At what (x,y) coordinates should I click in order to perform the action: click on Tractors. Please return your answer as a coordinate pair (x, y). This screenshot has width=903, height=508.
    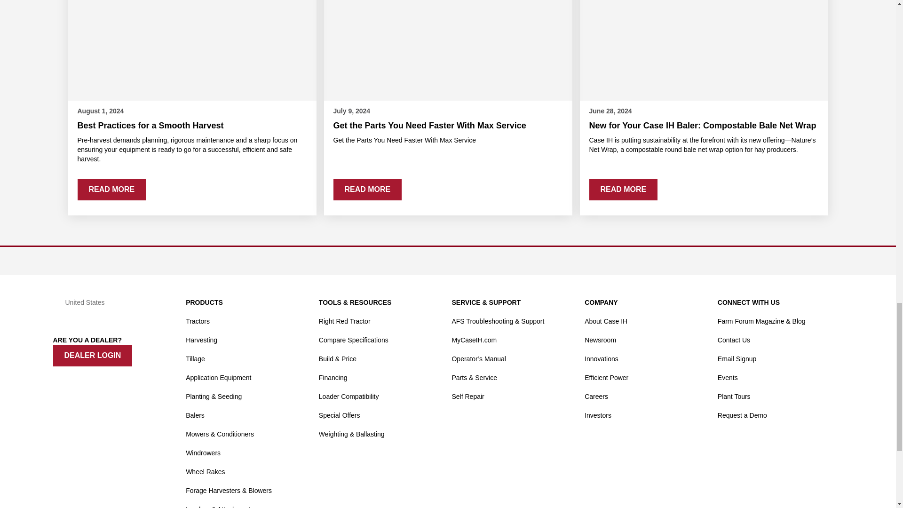
    Looking at the image, I should click on (198, 321).